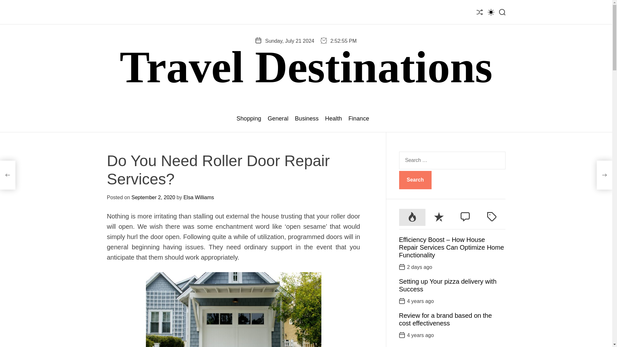  Describe the element at coordinates (249, 119) in the screenshot. I see `Shopping` at that location.